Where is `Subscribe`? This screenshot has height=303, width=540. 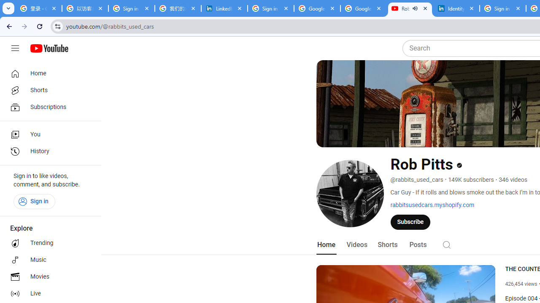 Subscribe is located at coordinates (410, 222).